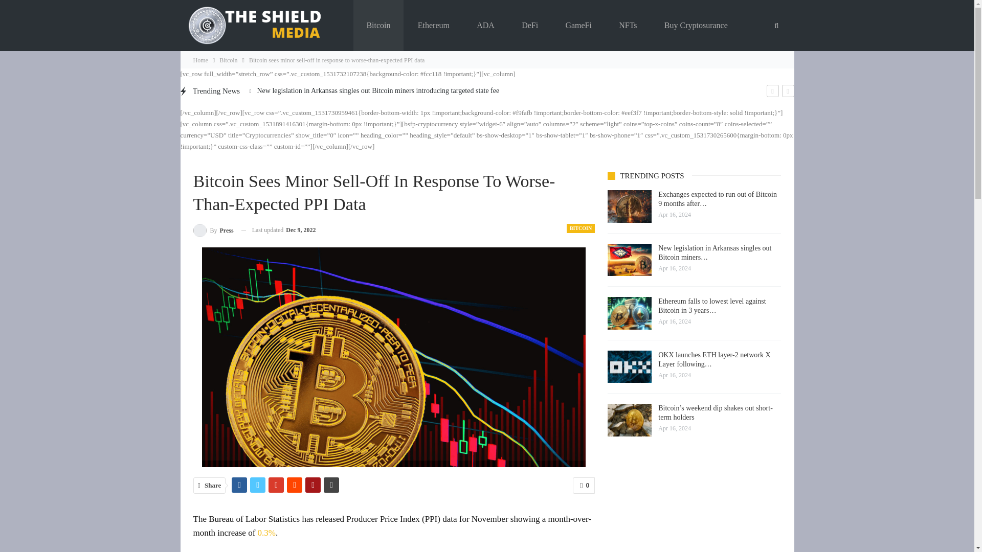 The image size is (982, 552). Describe the element at coordinates (378, 26) in the screenshot. I see `Bitcoin` at that location.